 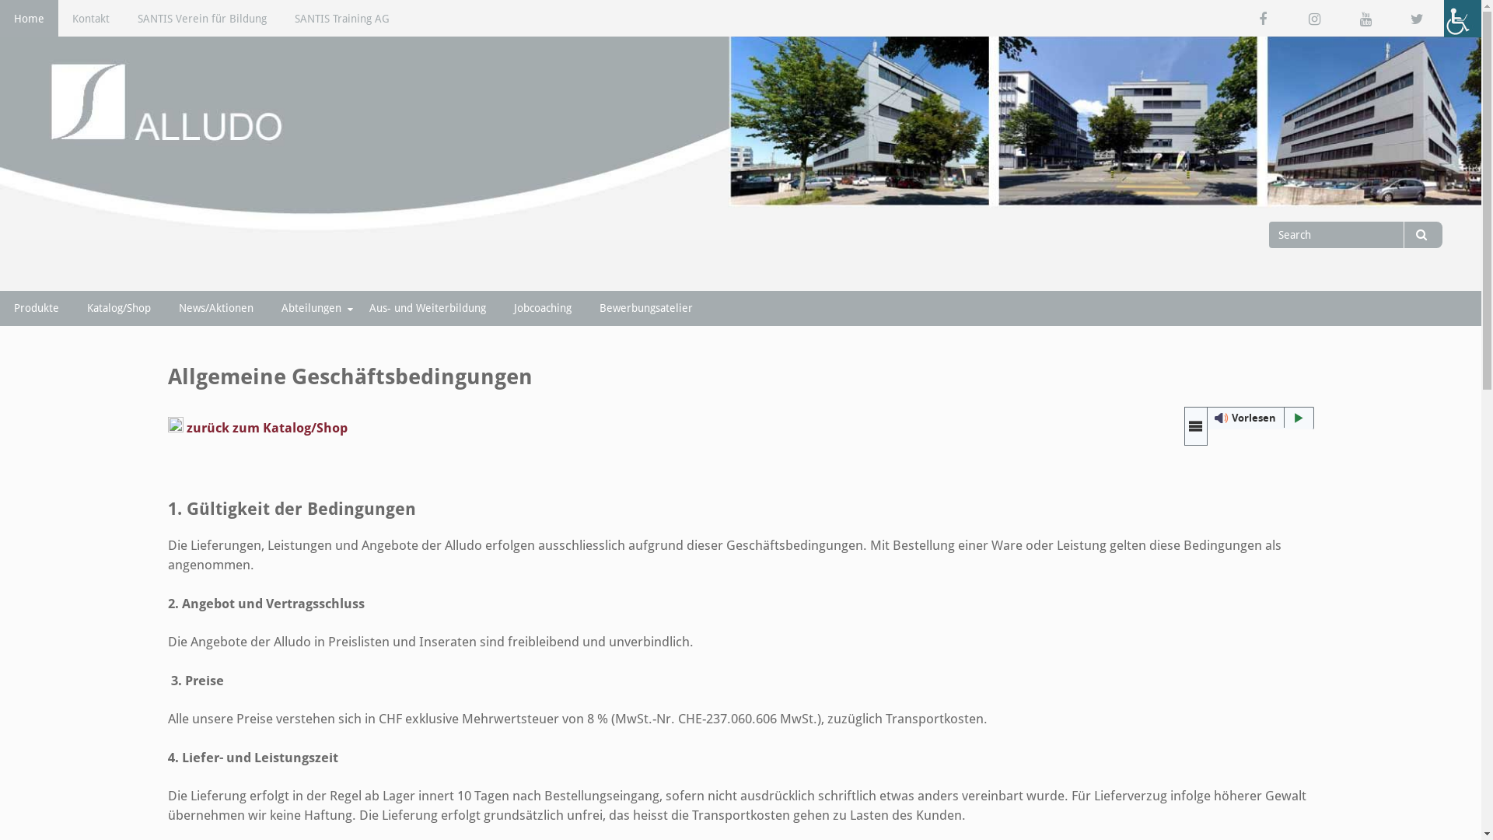 I want to click on Accessibility Helper sidebar, so click(x=1463, y=19).